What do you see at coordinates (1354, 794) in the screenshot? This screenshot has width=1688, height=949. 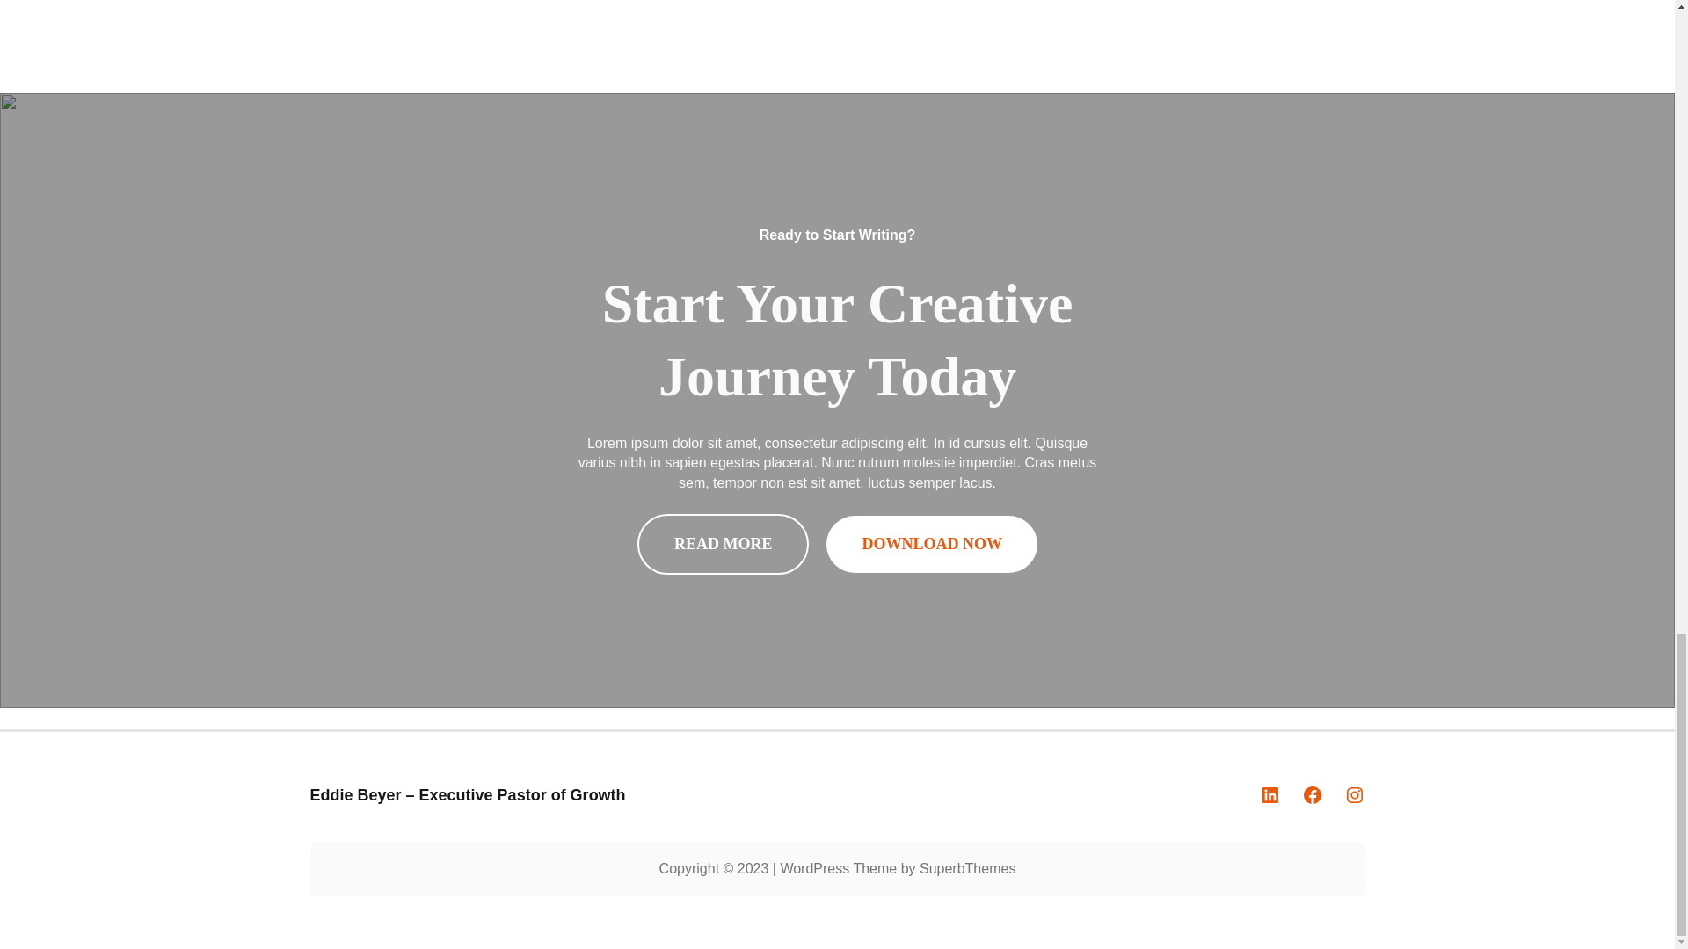 I see `Instagram` at bounding box center [1354, 794].